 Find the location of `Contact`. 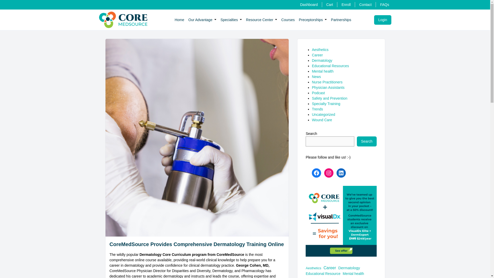

Contact is located at coordinates (365, 4).